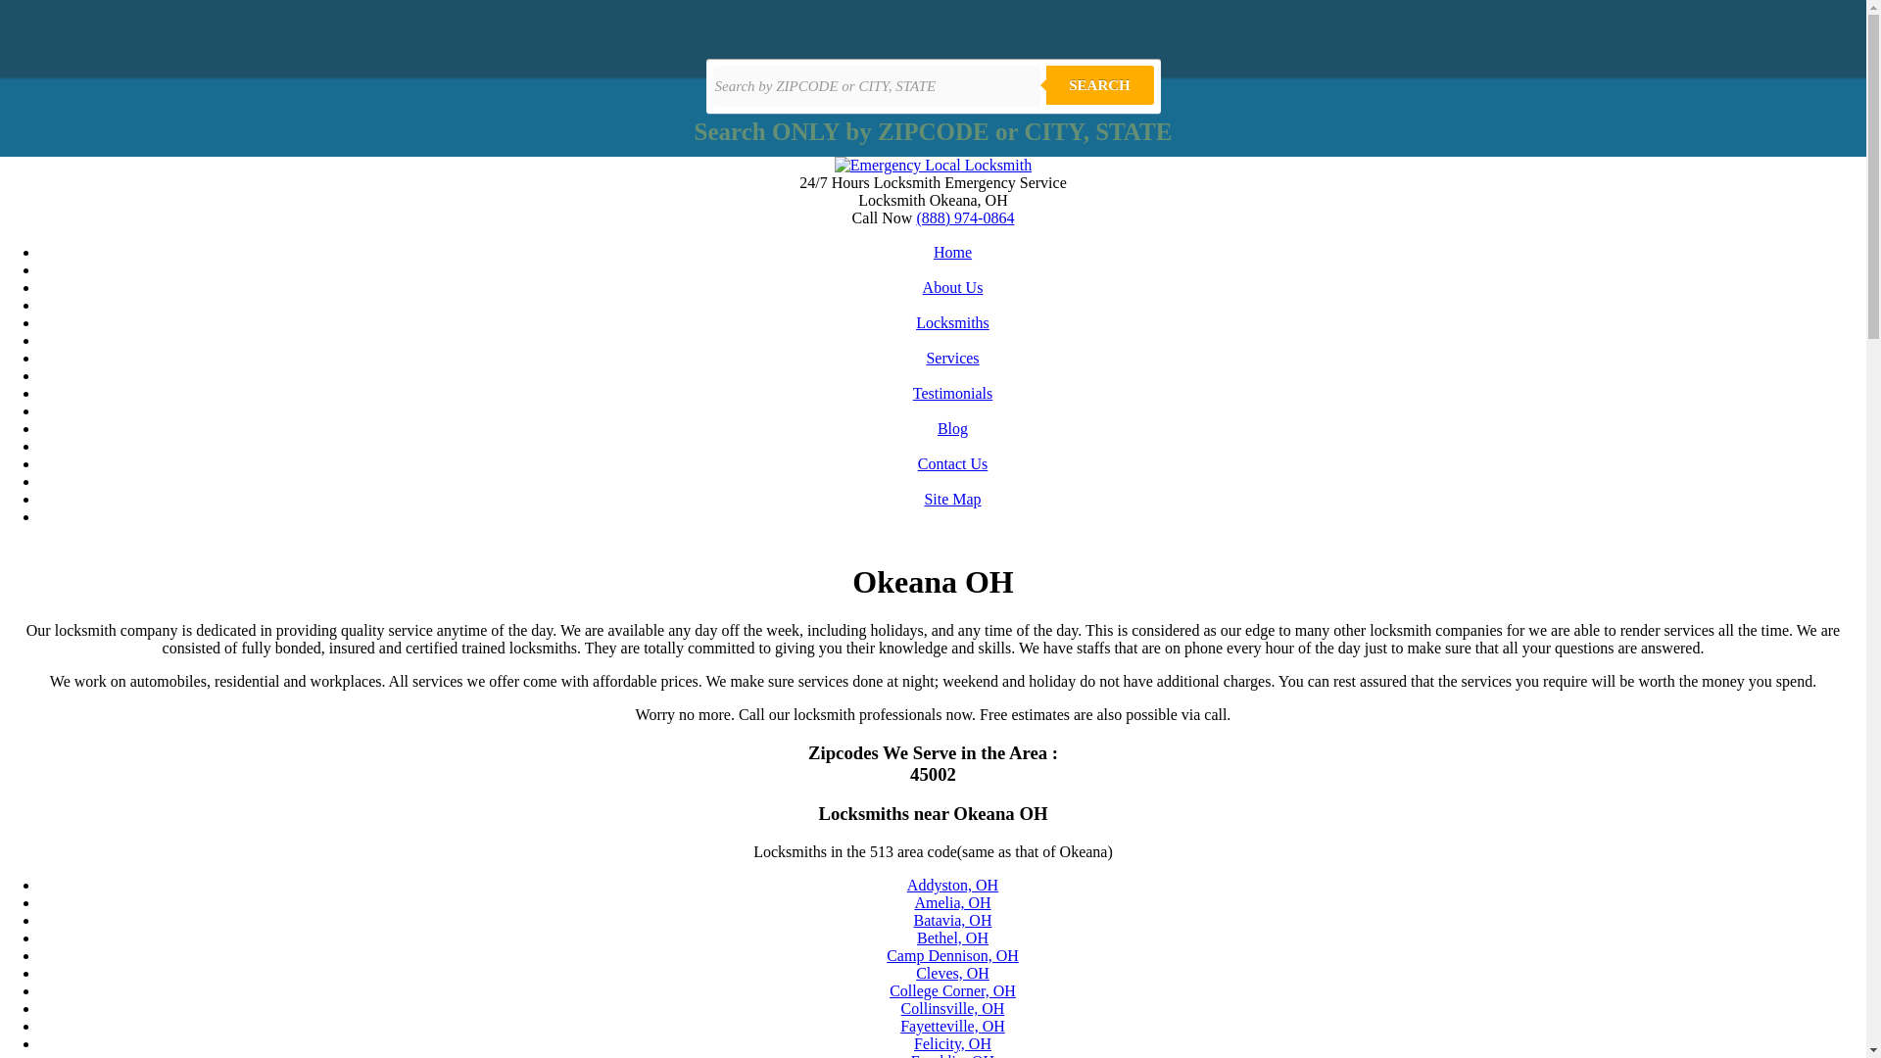 This screenshot has height=1058, width=1881. What do you see at coordinates (952, 954) in the screenshot?
I see `Permanent Link to Camp Dennison OH` at bounding box center [952, 954].